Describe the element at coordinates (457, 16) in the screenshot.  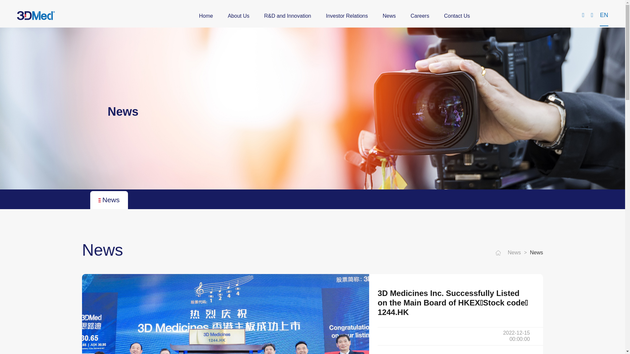
I see `Contact Us` at that location.